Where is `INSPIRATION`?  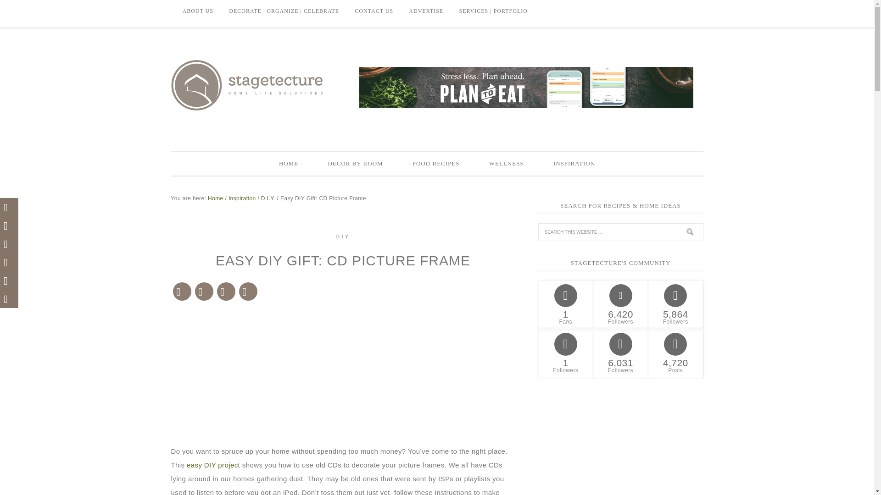 INSPIRATION is located at coordinates (574, 163).